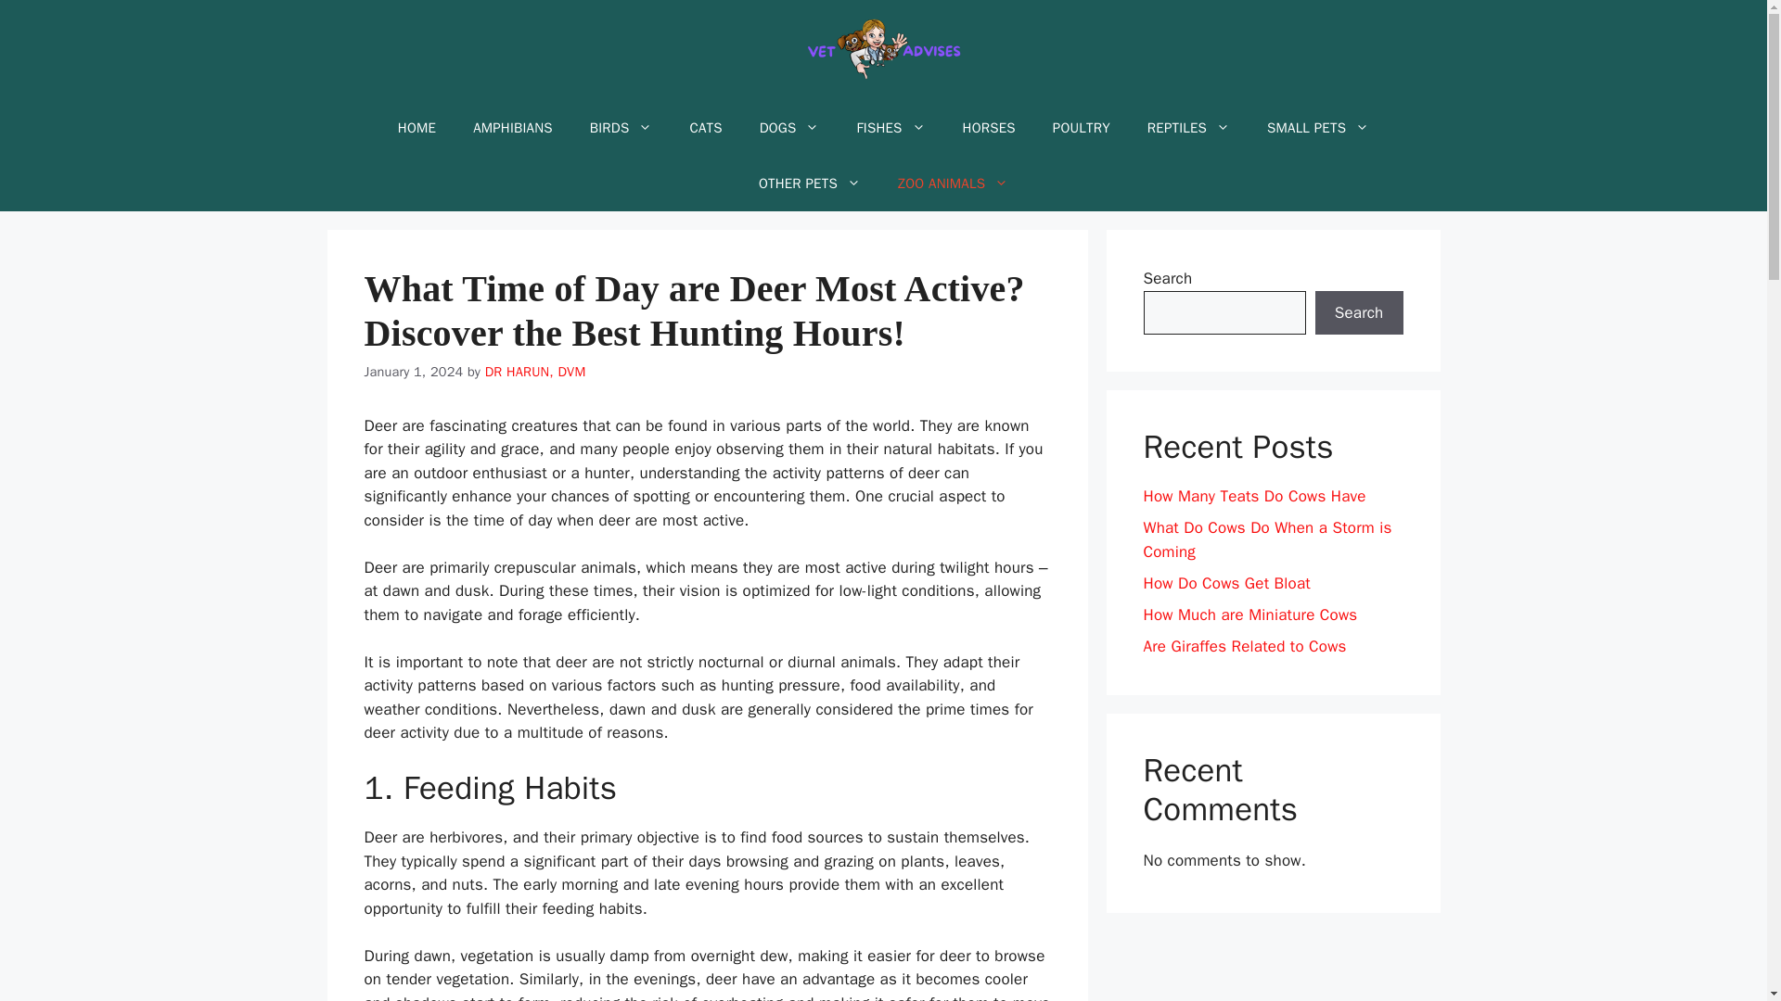 The width and height of the screenshot is (1781, 1001). What do you see at coordinates (512, 128) in the screenshot?
I see `AMPHIBIANS` at bounding box center [512, 128].